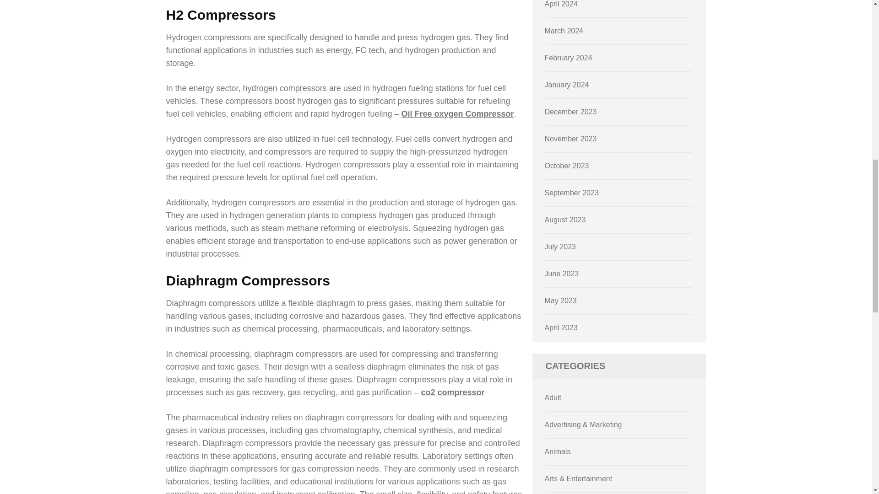 This screenshot has width=879, height=494. What do you see at coordinates (452, 392) in the screenshot?
I see `co2 compressor` at bounding box center [452, 392].